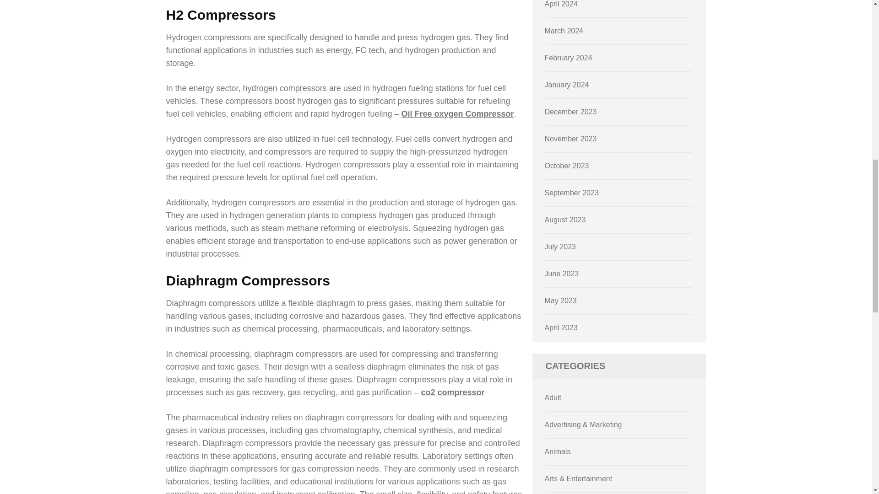 This screenshot has width=879, height=494. What do you see at coordinates (452, 392) in the screenshot?
I see `co2 compressor` at bounding box center [452, 392].